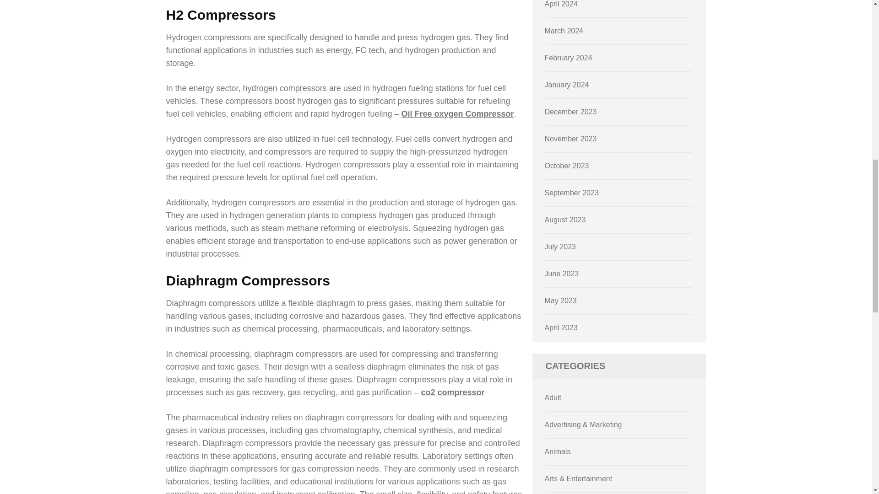 This screenshot has width=879, height=494. What do you see at coordinates (452, 392) in the screenshot?
I see `co2 compressor` at bounding box center [452, 392].